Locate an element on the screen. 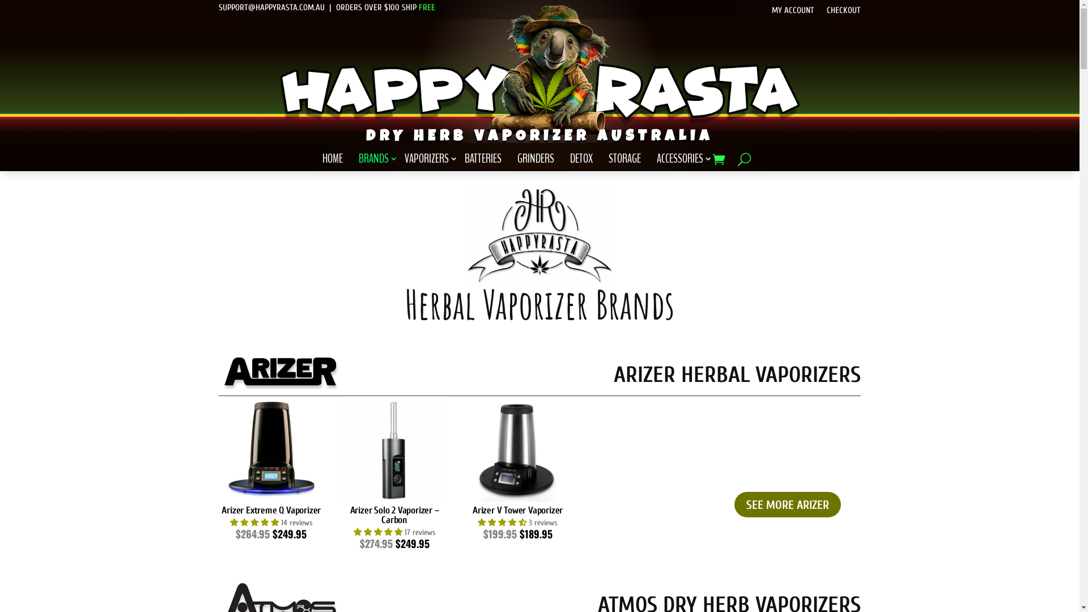 This screenshot has height=612, width=1088. CHECKOUT is located at coordinates (844, 13).